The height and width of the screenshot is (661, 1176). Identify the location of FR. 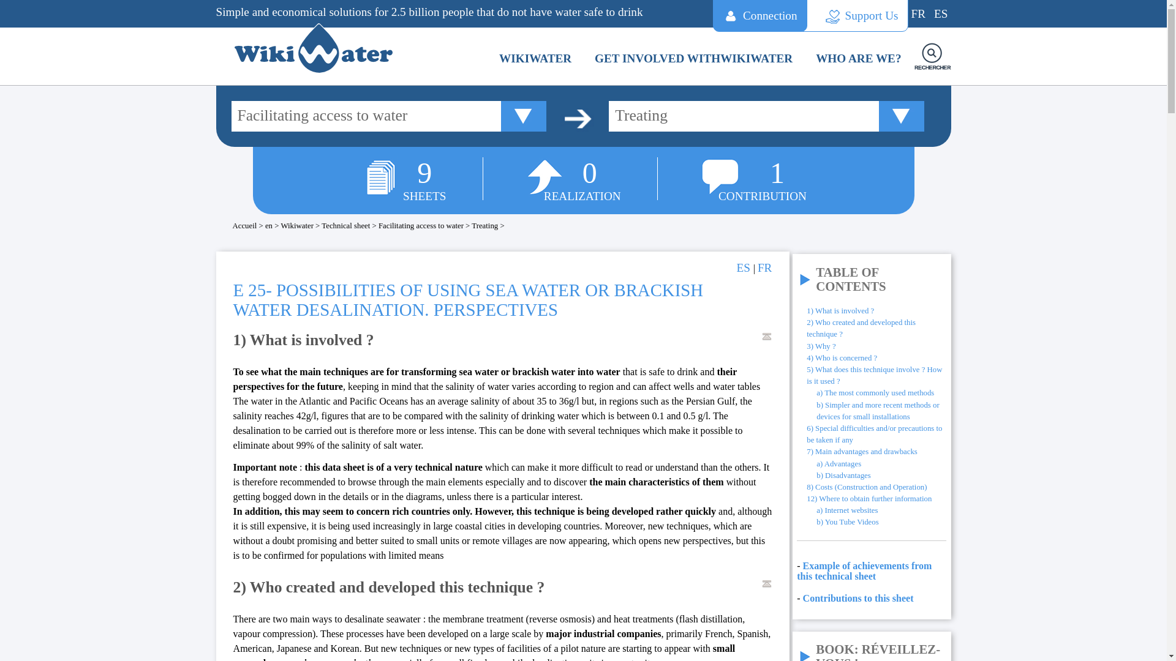
(918, 13).